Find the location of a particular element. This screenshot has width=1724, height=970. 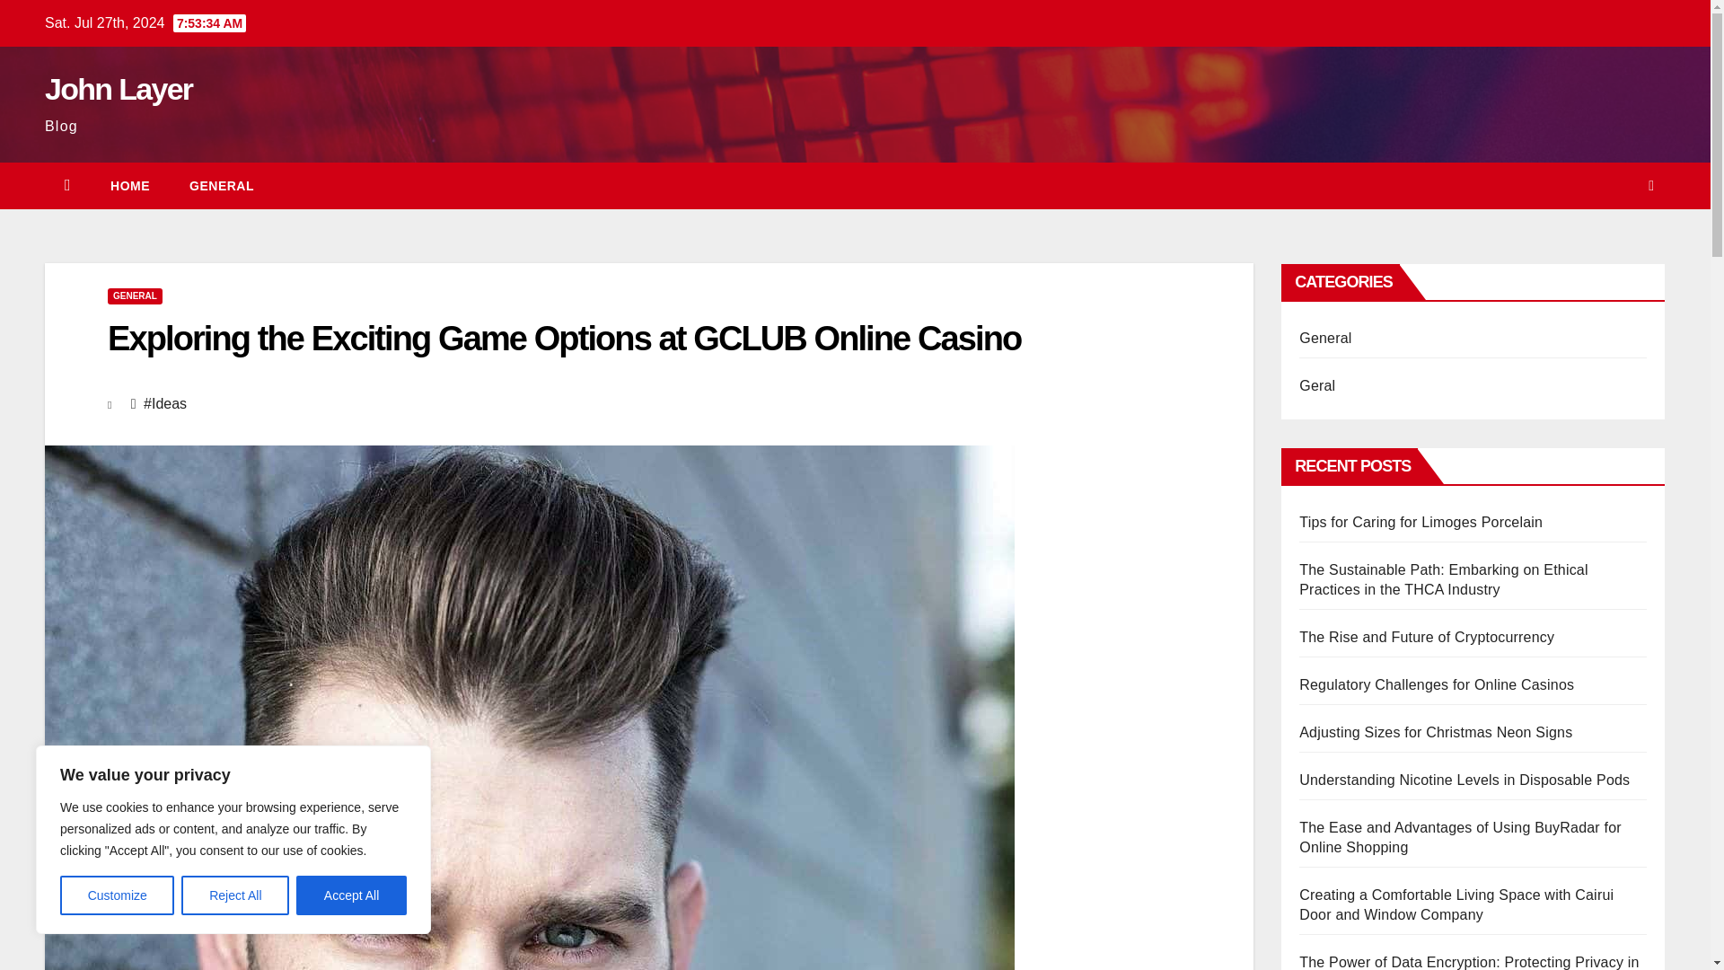

Customize is located at coordinates (117, 895).